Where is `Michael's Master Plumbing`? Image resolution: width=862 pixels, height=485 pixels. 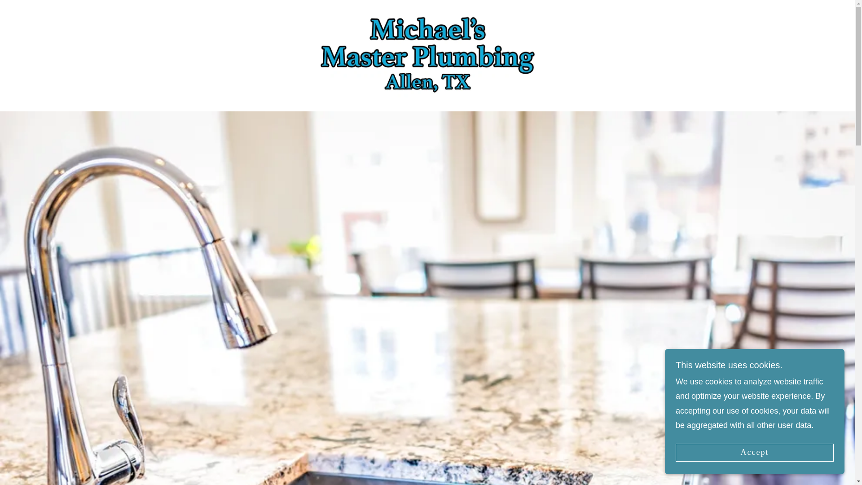 Michael's Master Plumbing is located at coordinates (427, 55).